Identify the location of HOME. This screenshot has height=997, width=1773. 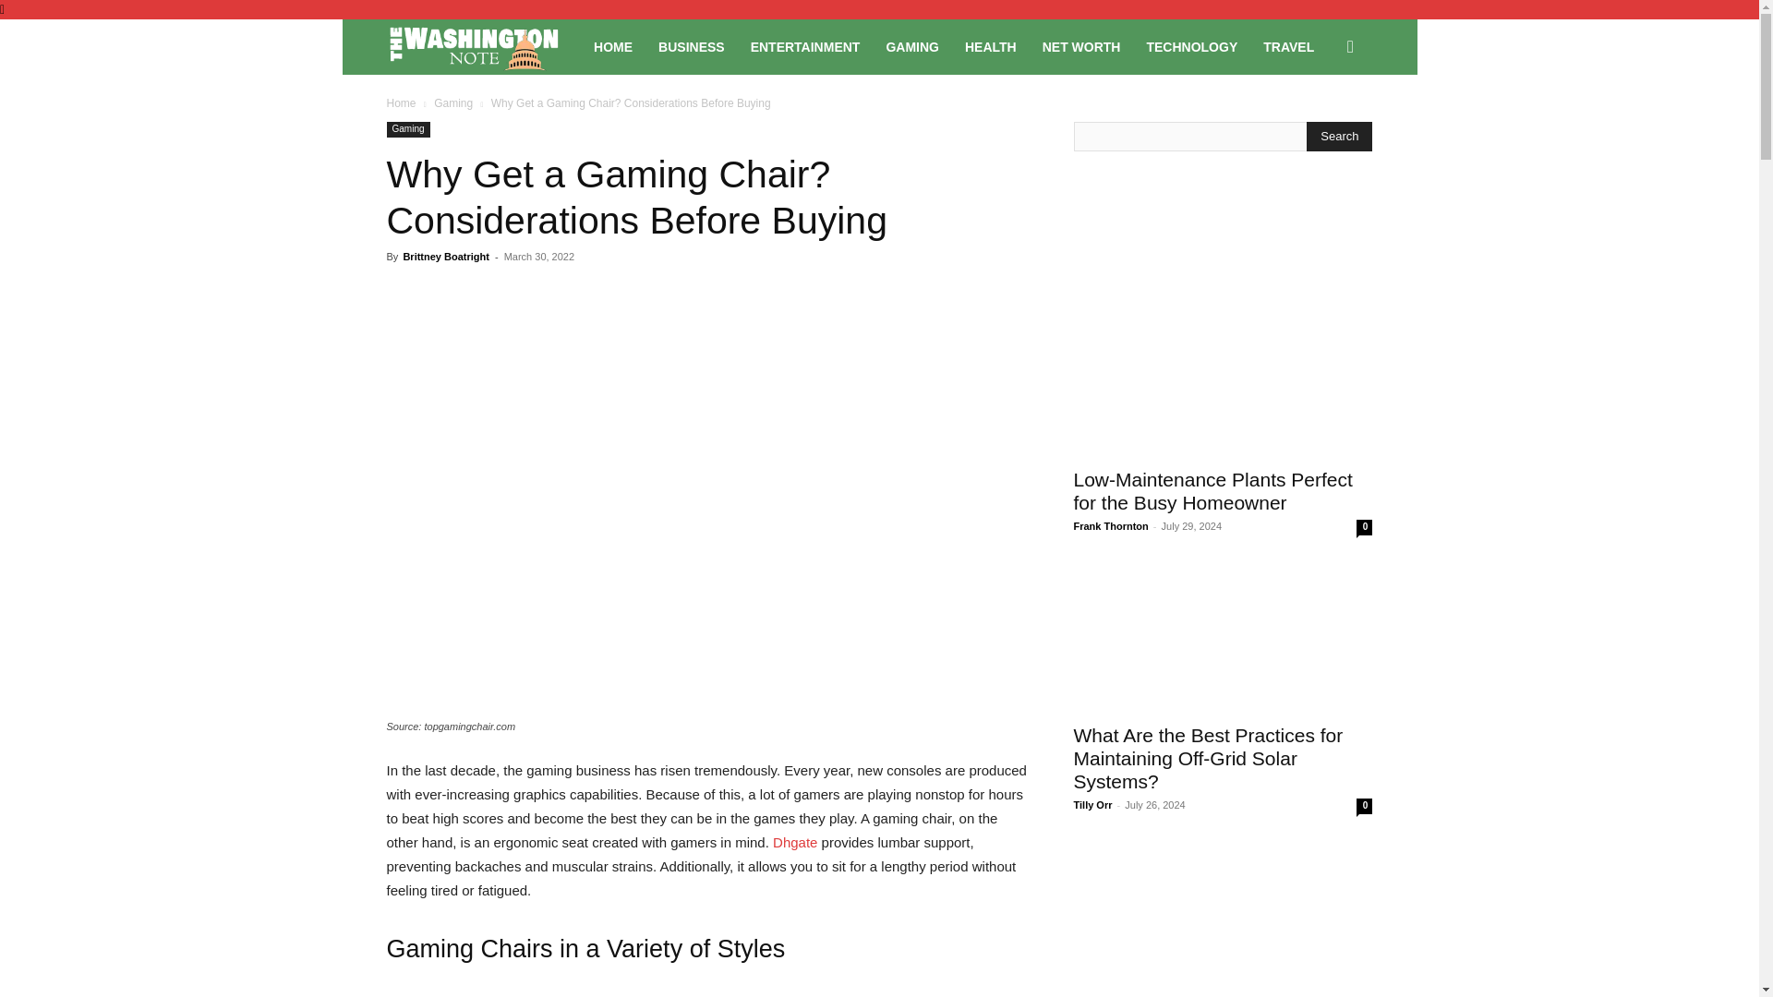
(613, 46).